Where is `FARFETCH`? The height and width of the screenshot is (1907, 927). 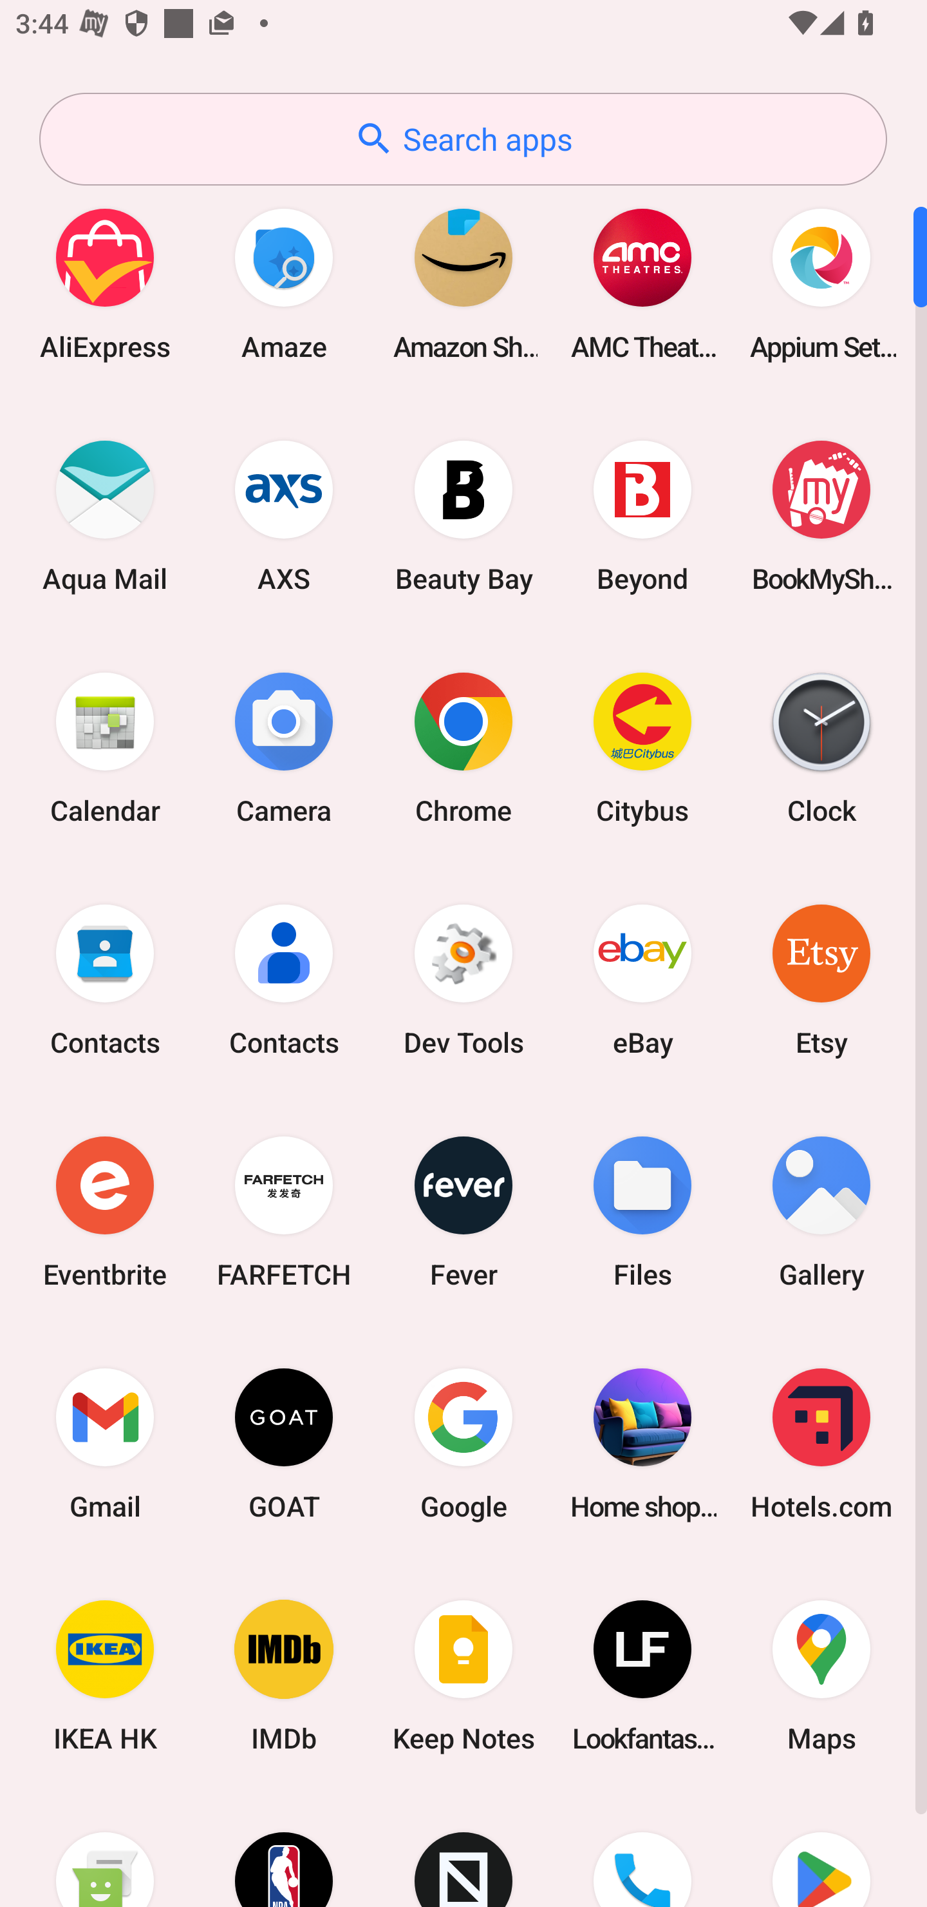
FARFETCH is located at coordinates (284, 1211).